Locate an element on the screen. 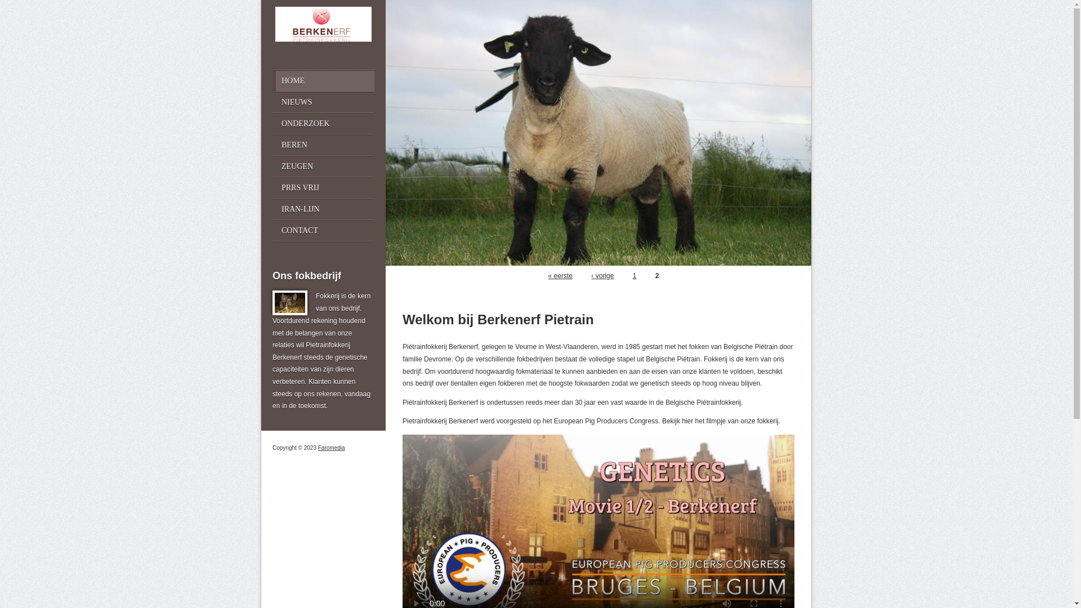  Faromedia is located at coordinates (332, 448).